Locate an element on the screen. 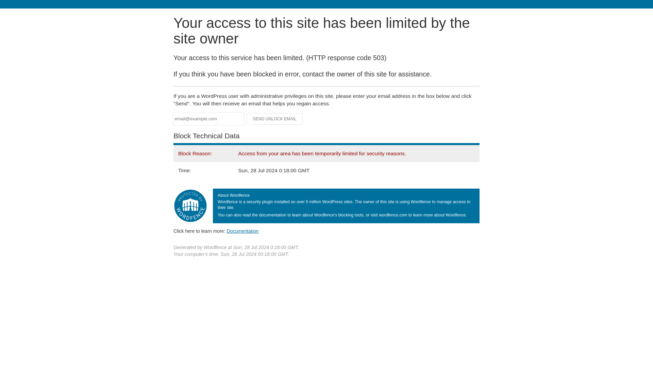 This screenshot has width=653, height=367. Send Unlock Email is located at coordinates (275, 119).